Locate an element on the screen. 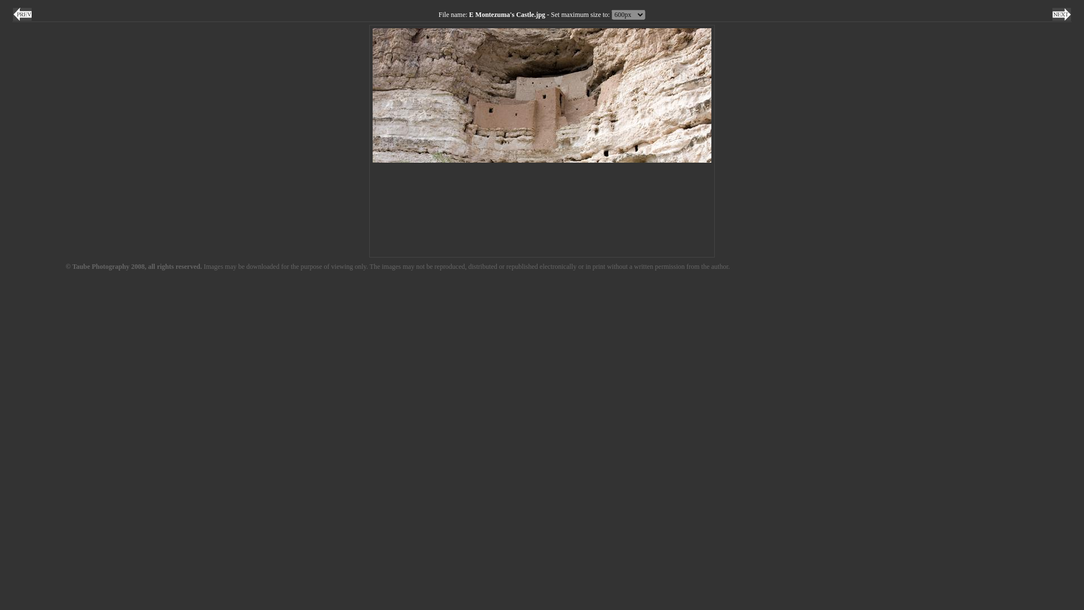 The height and width of the screenshot is (610, 1084). Previous picture is located at coordinates (22, 14).